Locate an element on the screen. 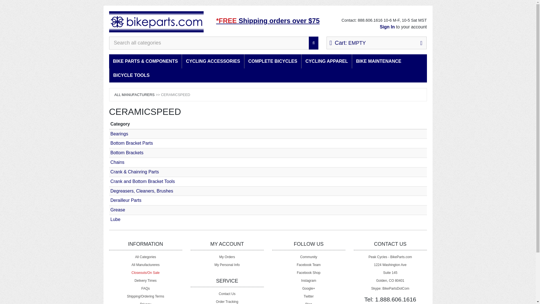 This screenshot has height=304, width=540. Sign In is located at coordinates (387, 27).